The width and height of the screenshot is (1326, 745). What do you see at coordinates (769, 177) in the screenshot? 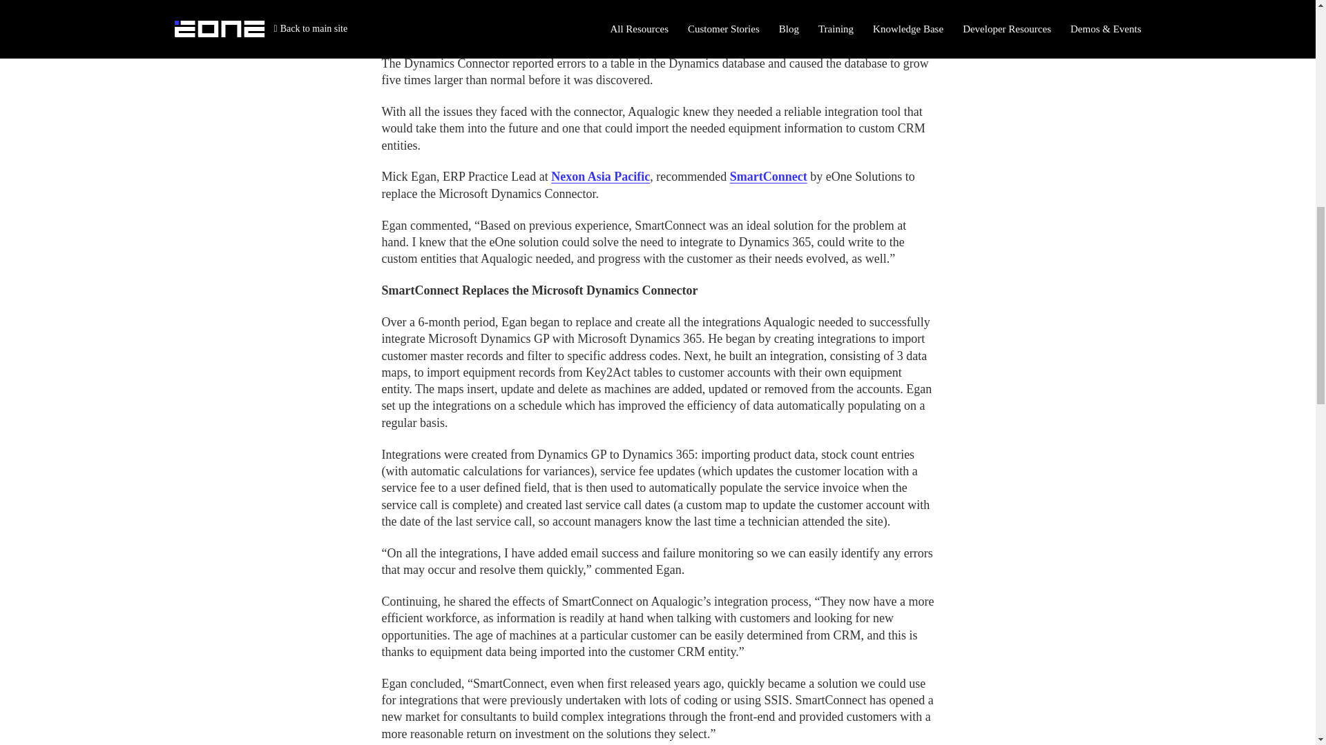
I see `SmartConnect` at bounding box center [769, 177].